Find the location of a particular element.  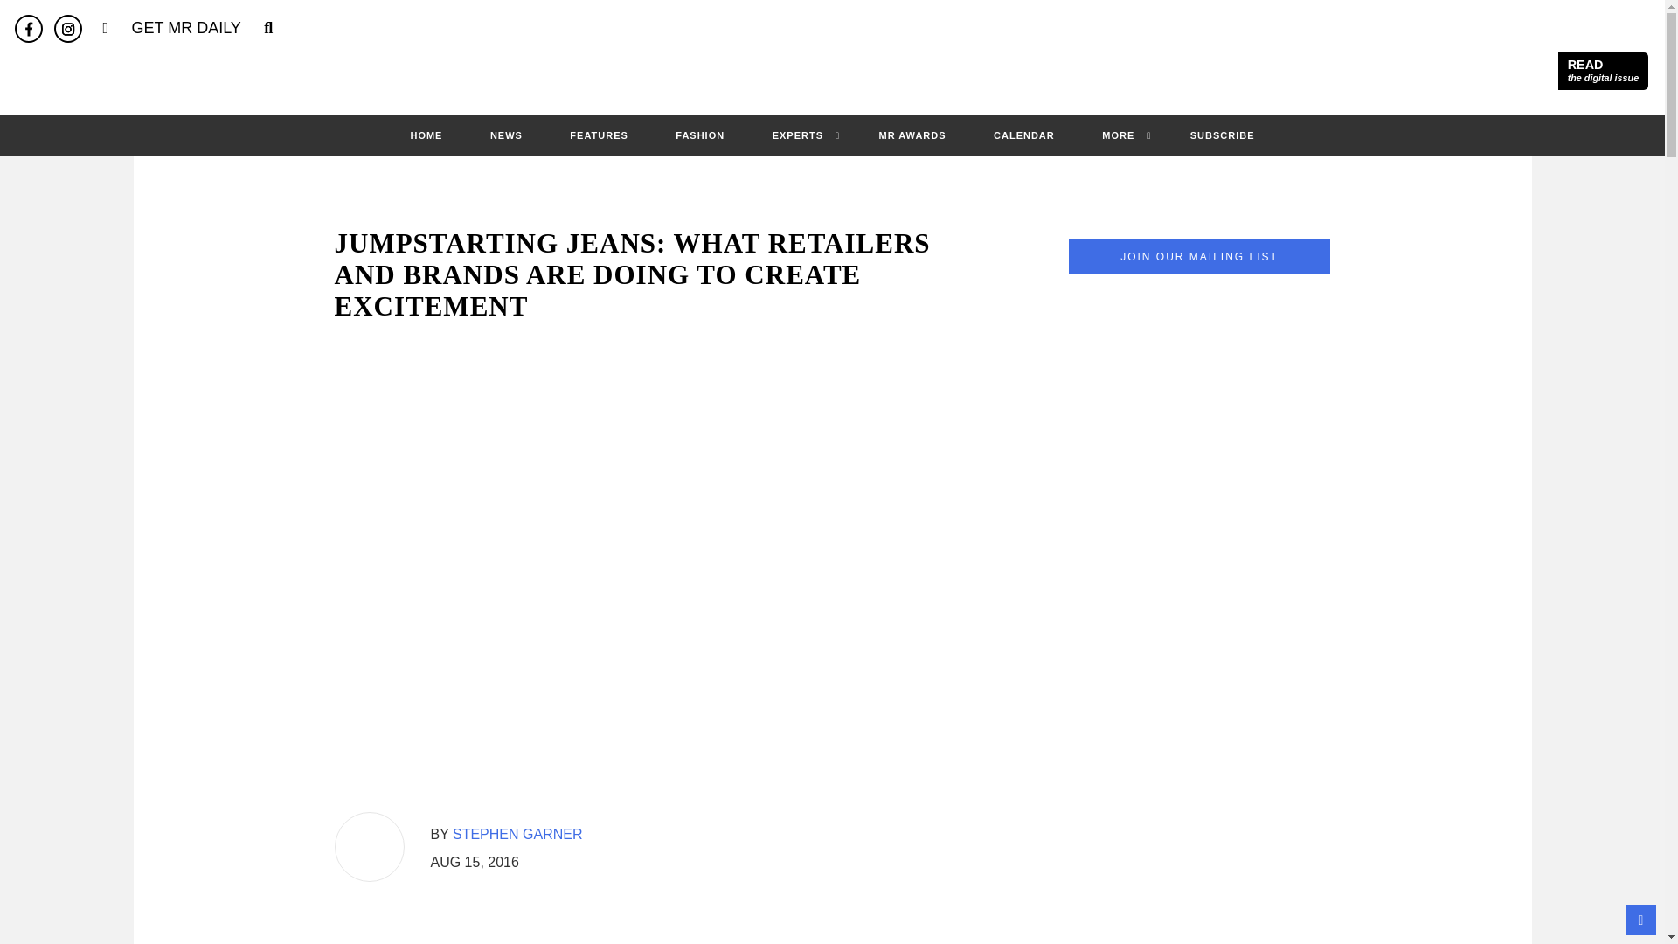

NEWS is located at coordinates (507, 135).